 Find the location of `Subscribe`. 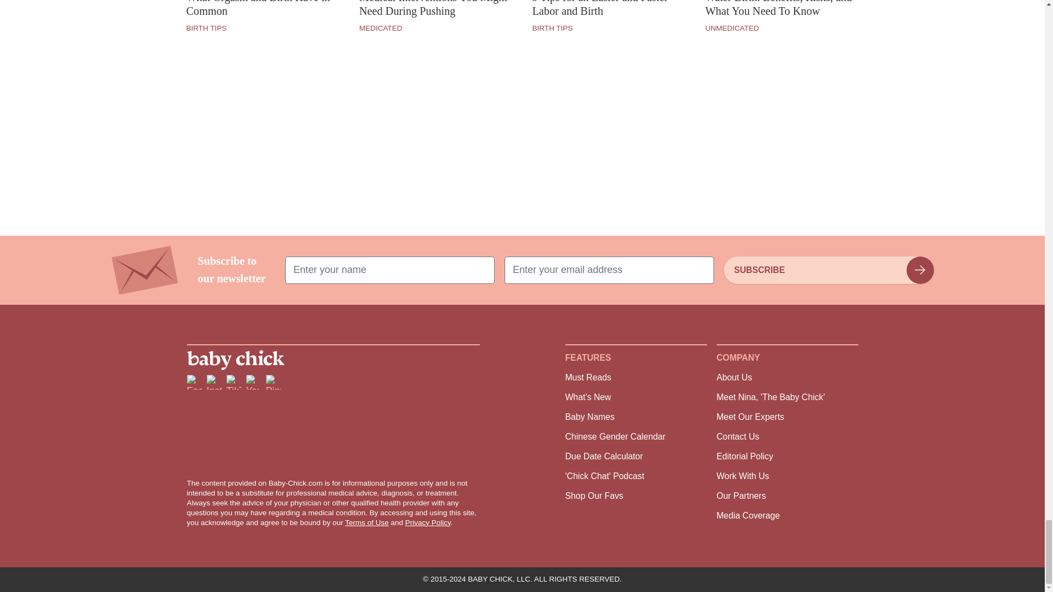

Subscribe is located at coordinates (828, 270).